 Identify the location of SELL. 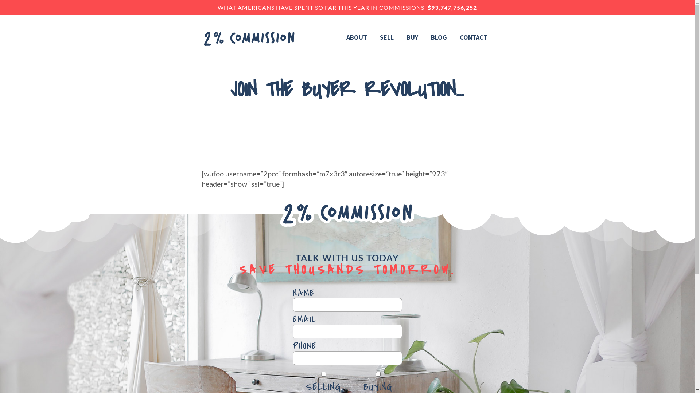
(387, 37).